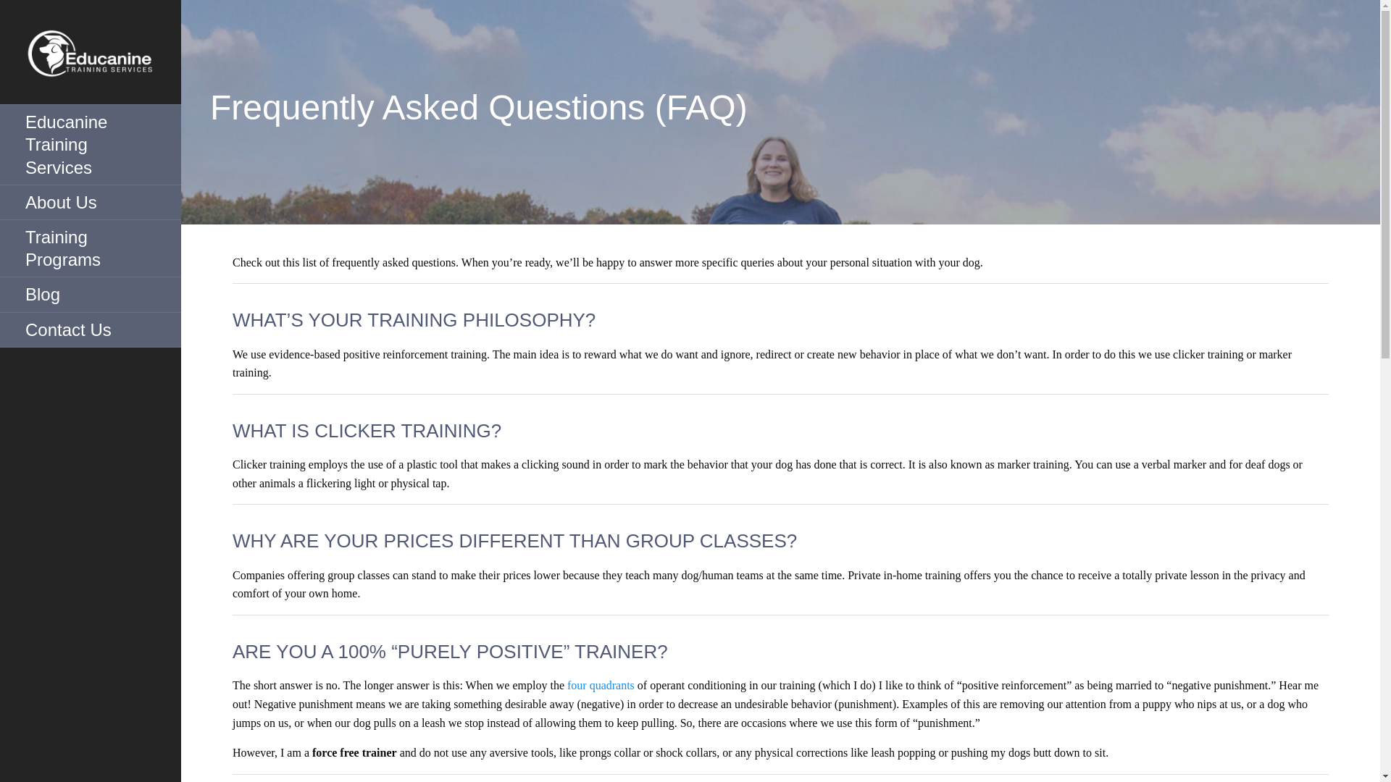  What do you see at coordinates (90, 202) in the screenshot?
I see `About Us` at bounding box center [90, 202].